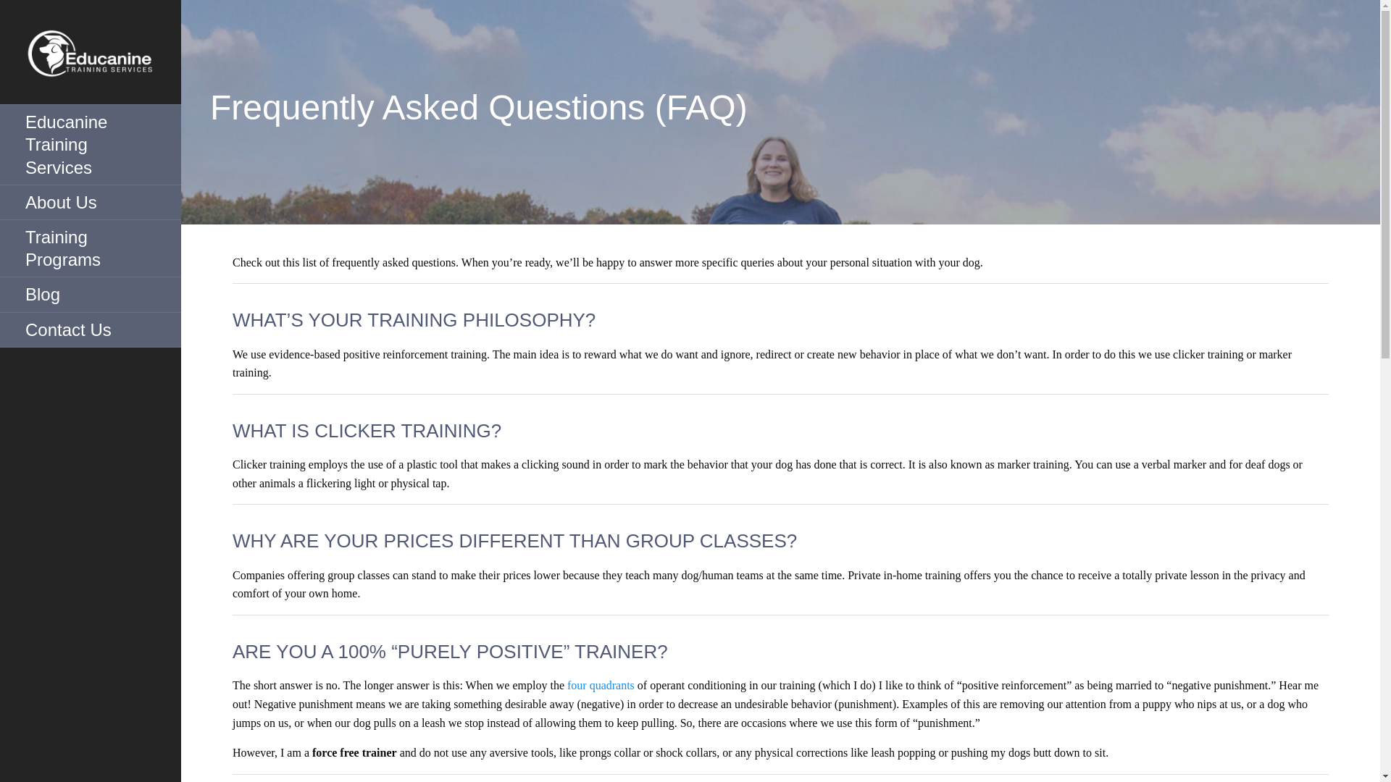  What do you see at coordinates (90, 202) in the screenshot?
I see `About Us` at bounding box center [90, 202].